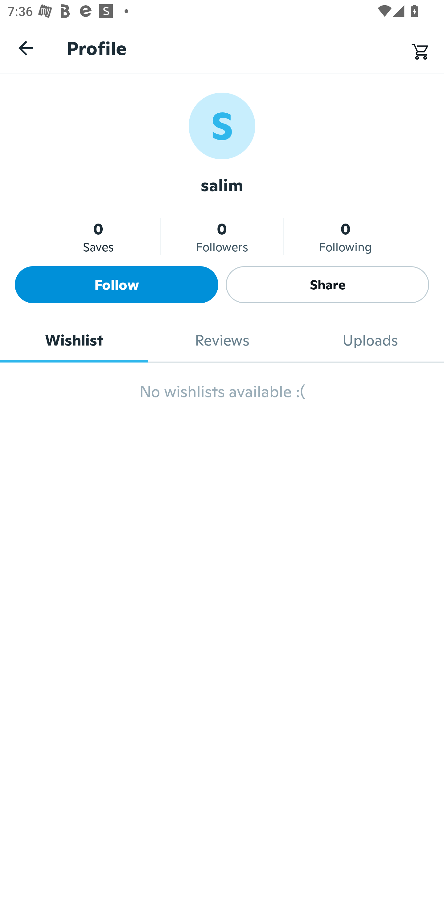  I want to click on Navigate up, so click(26, 48).